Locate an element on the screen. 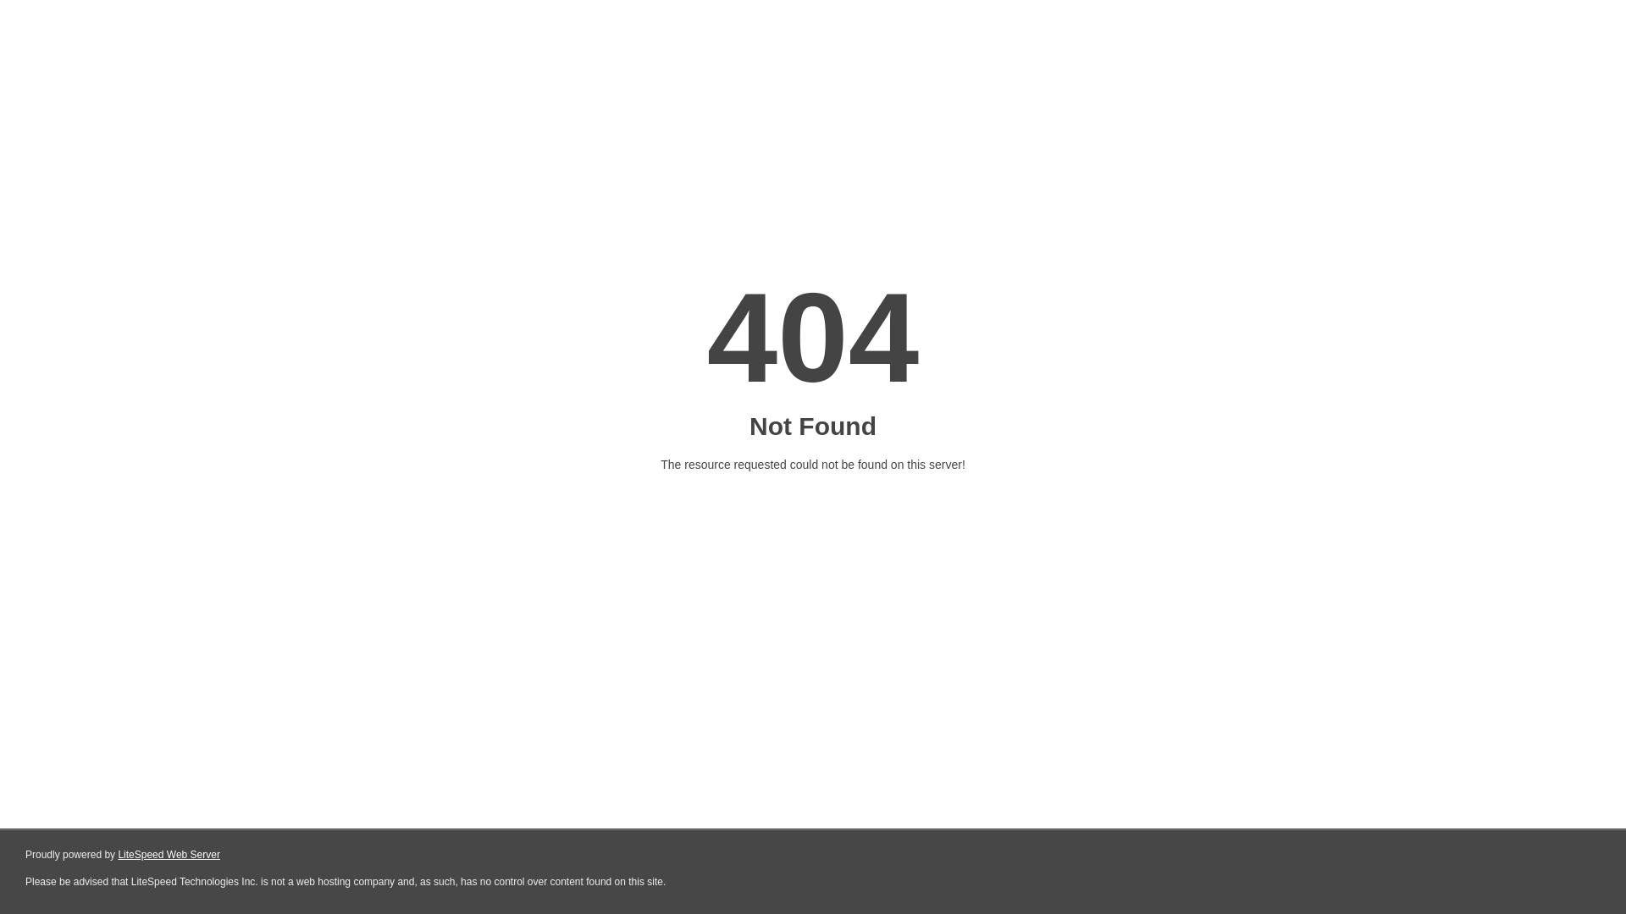 This screenshot has width=1626, height=914. LiteSpeed Web Server is located at coordinates (169, 855).